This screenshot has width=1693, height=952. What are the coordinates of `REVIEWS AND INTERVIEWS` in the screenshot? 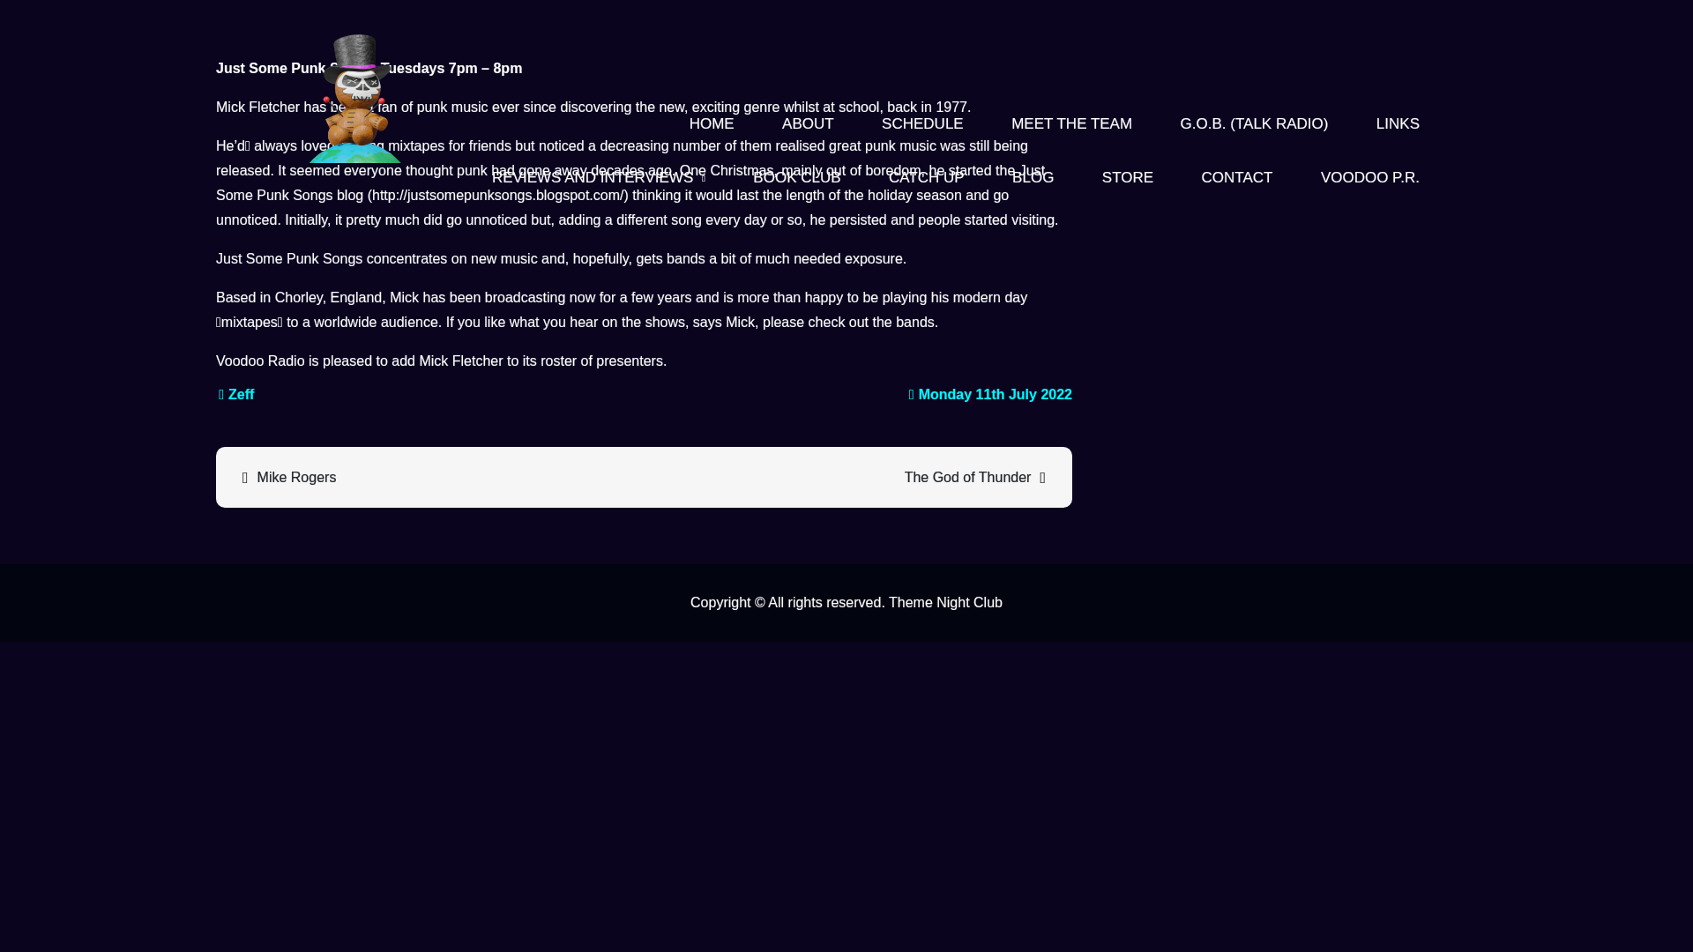 It's located at (599, 178).